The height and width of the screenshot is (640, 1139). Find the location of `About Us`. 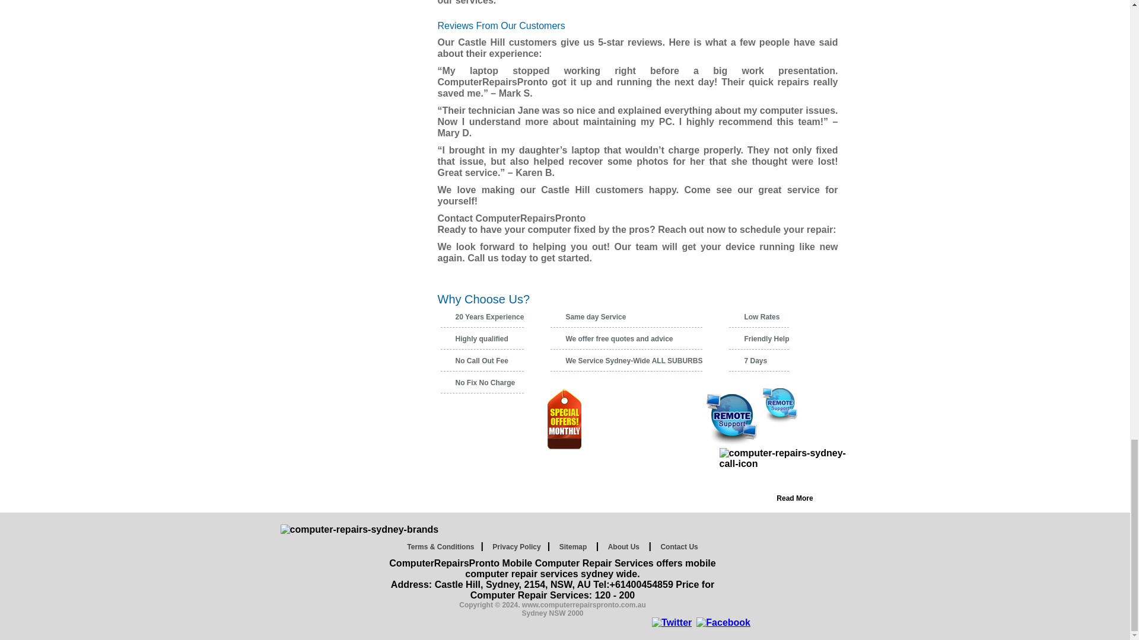

About Us is located at coordinates (623, 546).